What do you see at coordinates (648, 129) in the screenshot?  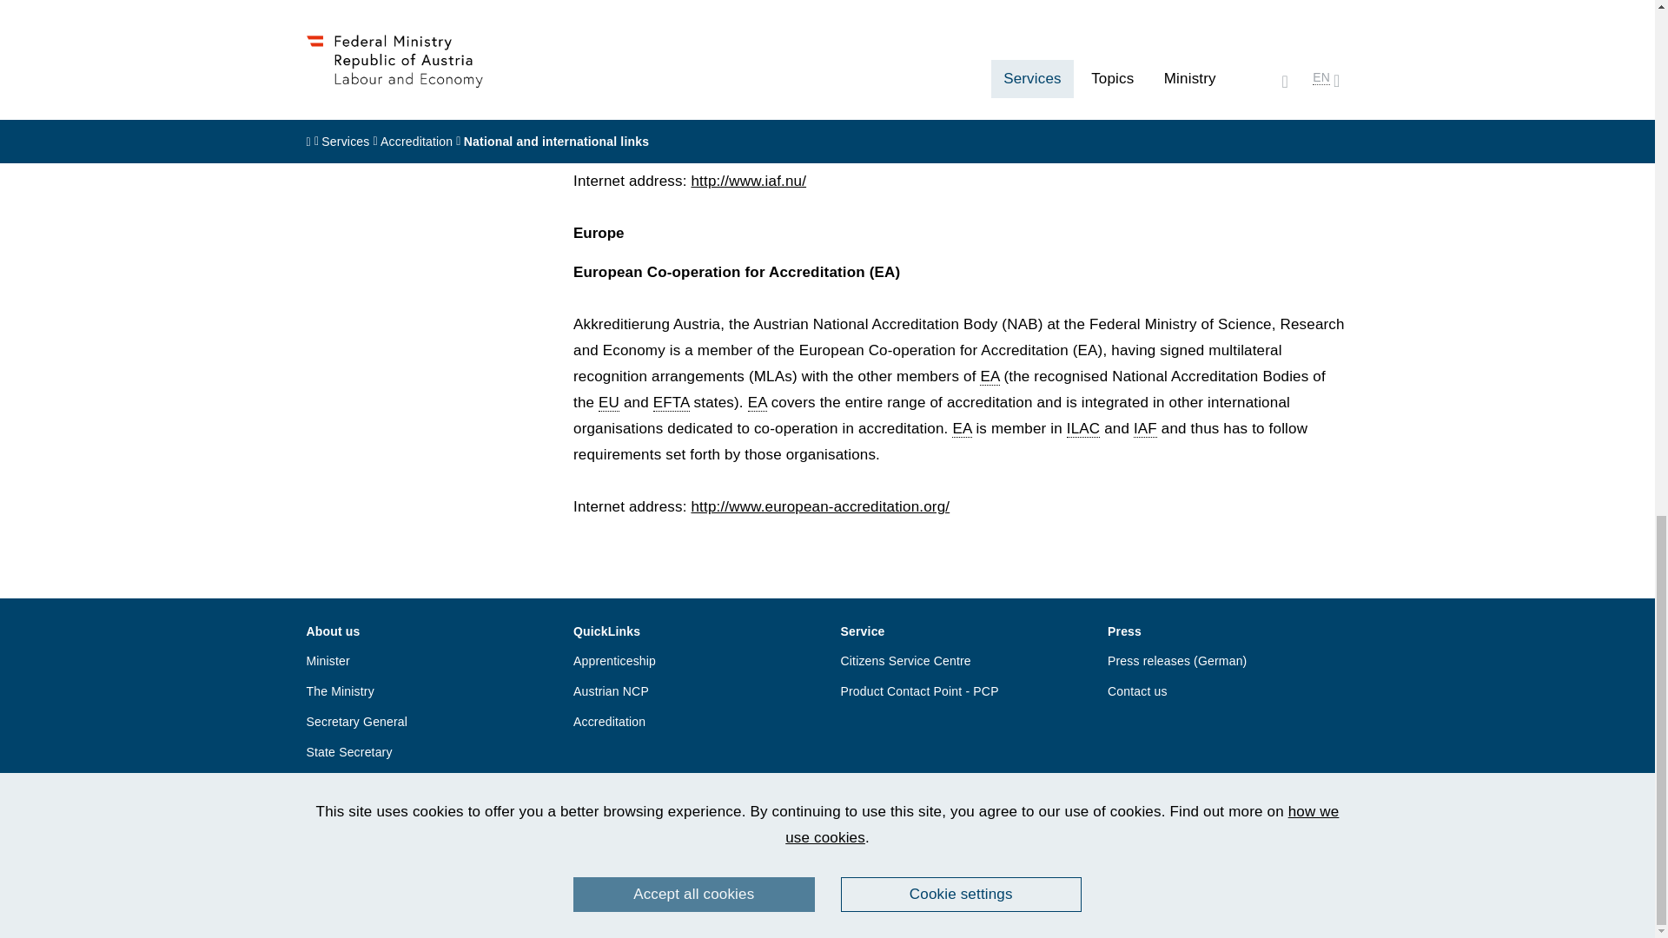 I see `mutual recognition arrangements` at bounding box center [648, 129].